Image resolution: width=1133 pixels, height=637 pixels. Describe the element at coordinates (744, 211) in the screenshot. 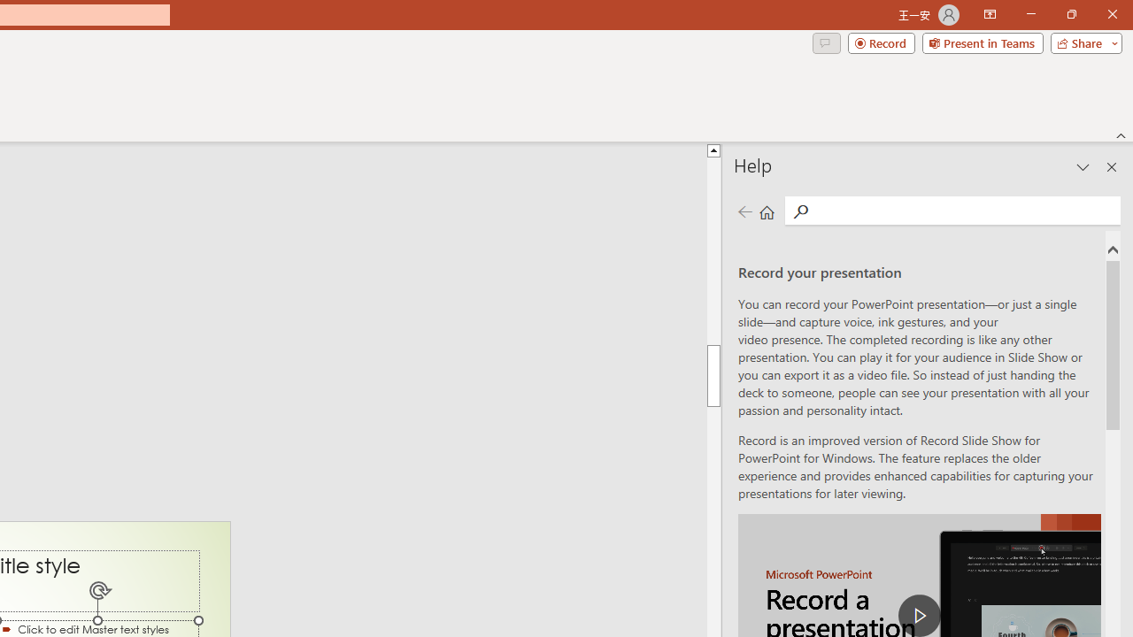

I see `Previous page` at that location.